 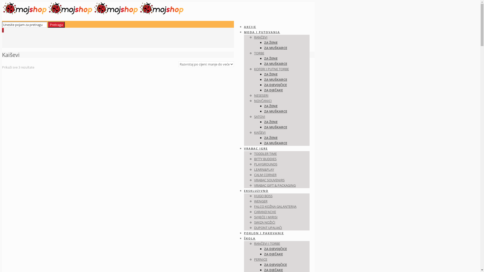 What do you see at coordinates (250, 27) in the screenshot?
I see `AKCIJE` at bounding box center [250, 27].